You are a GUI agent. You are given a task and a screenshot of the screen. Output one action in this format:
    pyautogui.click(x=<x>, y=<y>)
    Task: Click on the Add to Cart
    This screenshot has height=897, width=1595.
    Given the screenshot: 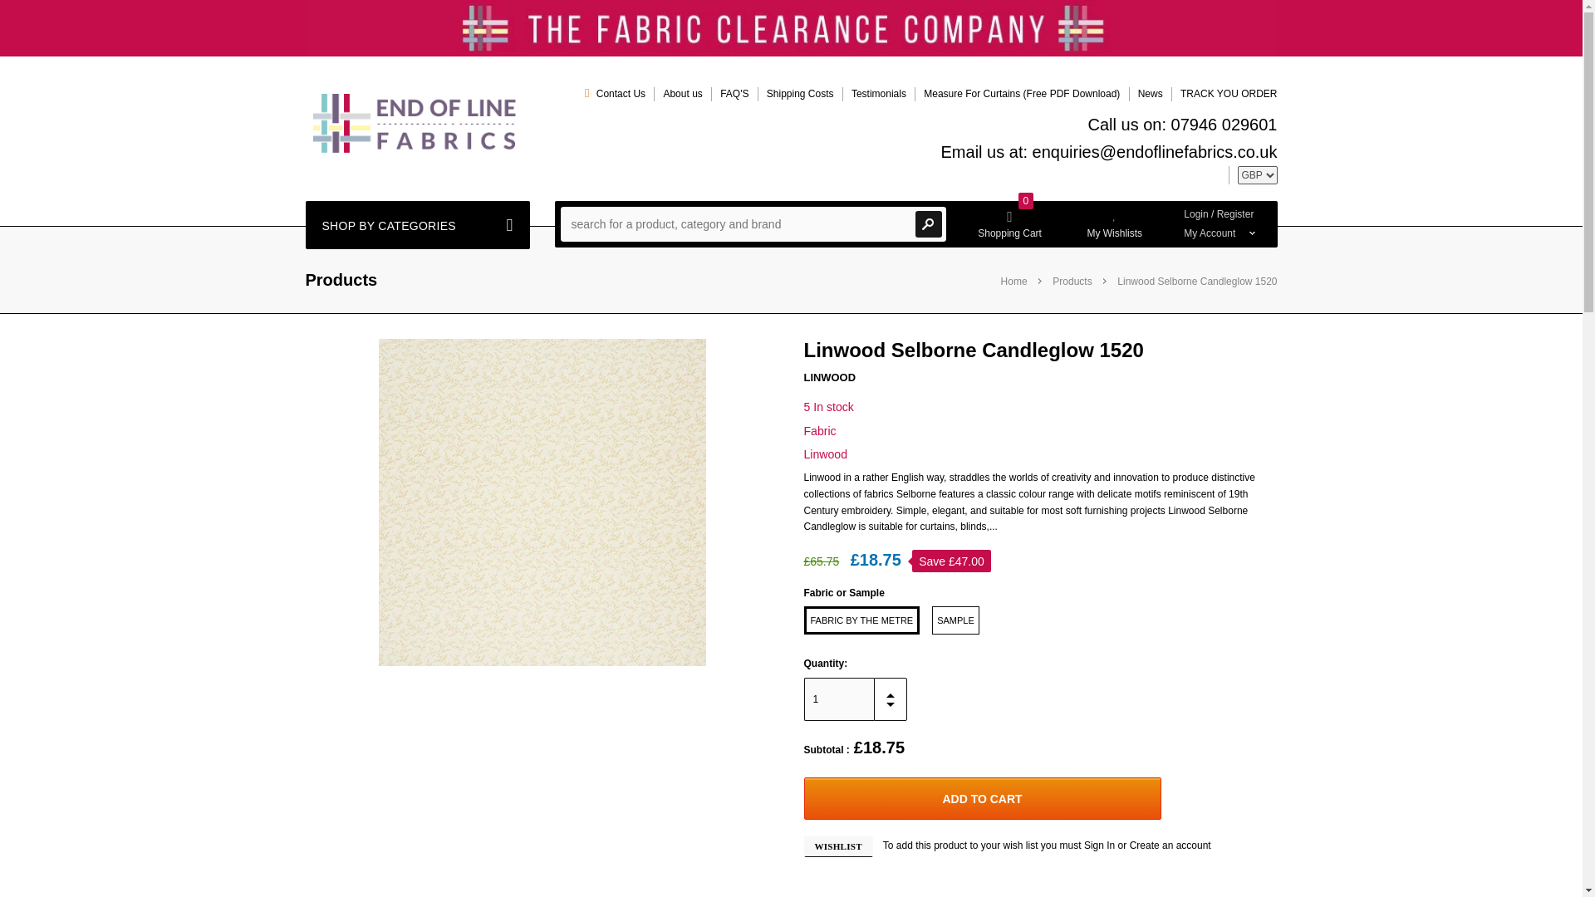 What is the action you would take?
    pyautogui.click(x=982, y=799)
    